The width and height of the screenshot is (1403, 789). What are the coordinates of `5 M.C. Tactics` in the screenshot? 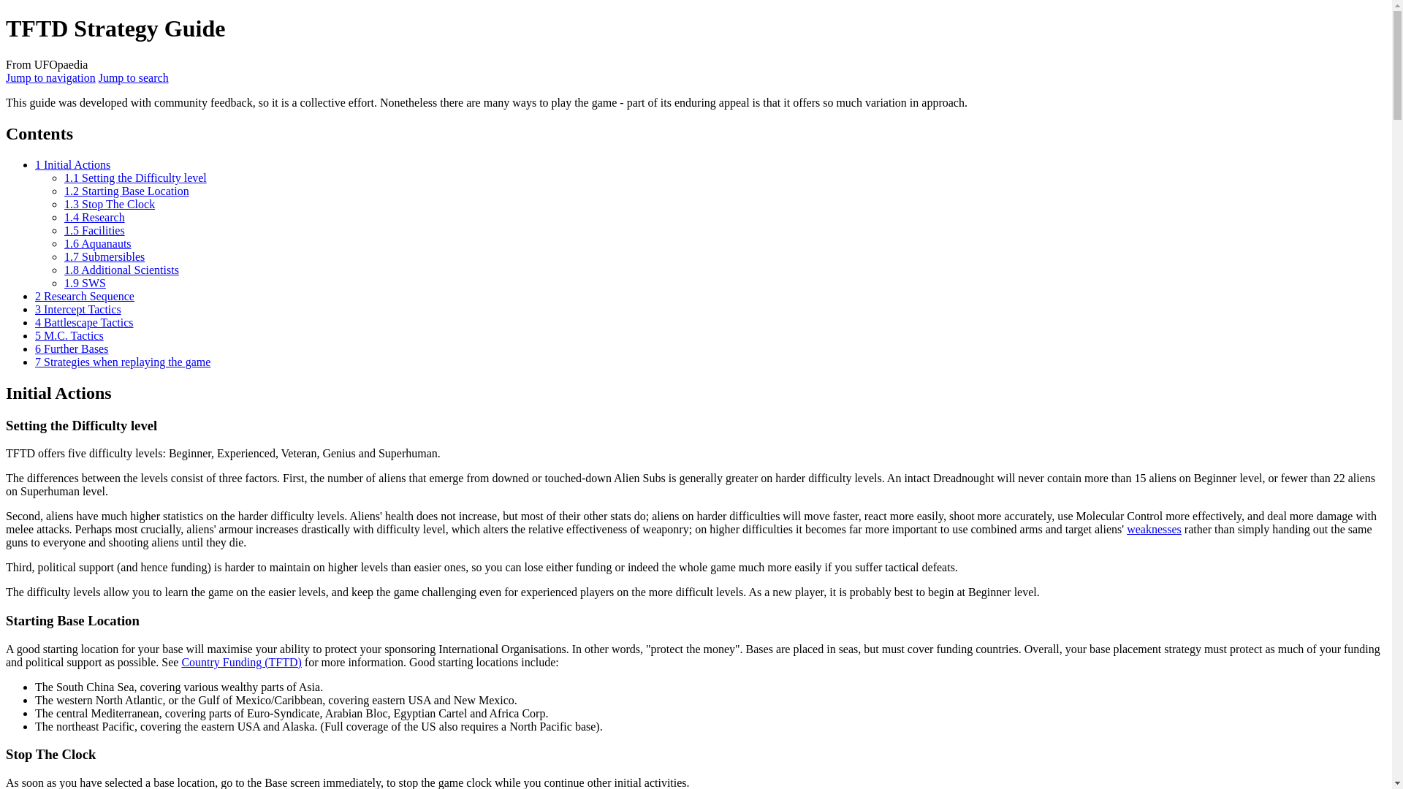 It's located at (69, 335).